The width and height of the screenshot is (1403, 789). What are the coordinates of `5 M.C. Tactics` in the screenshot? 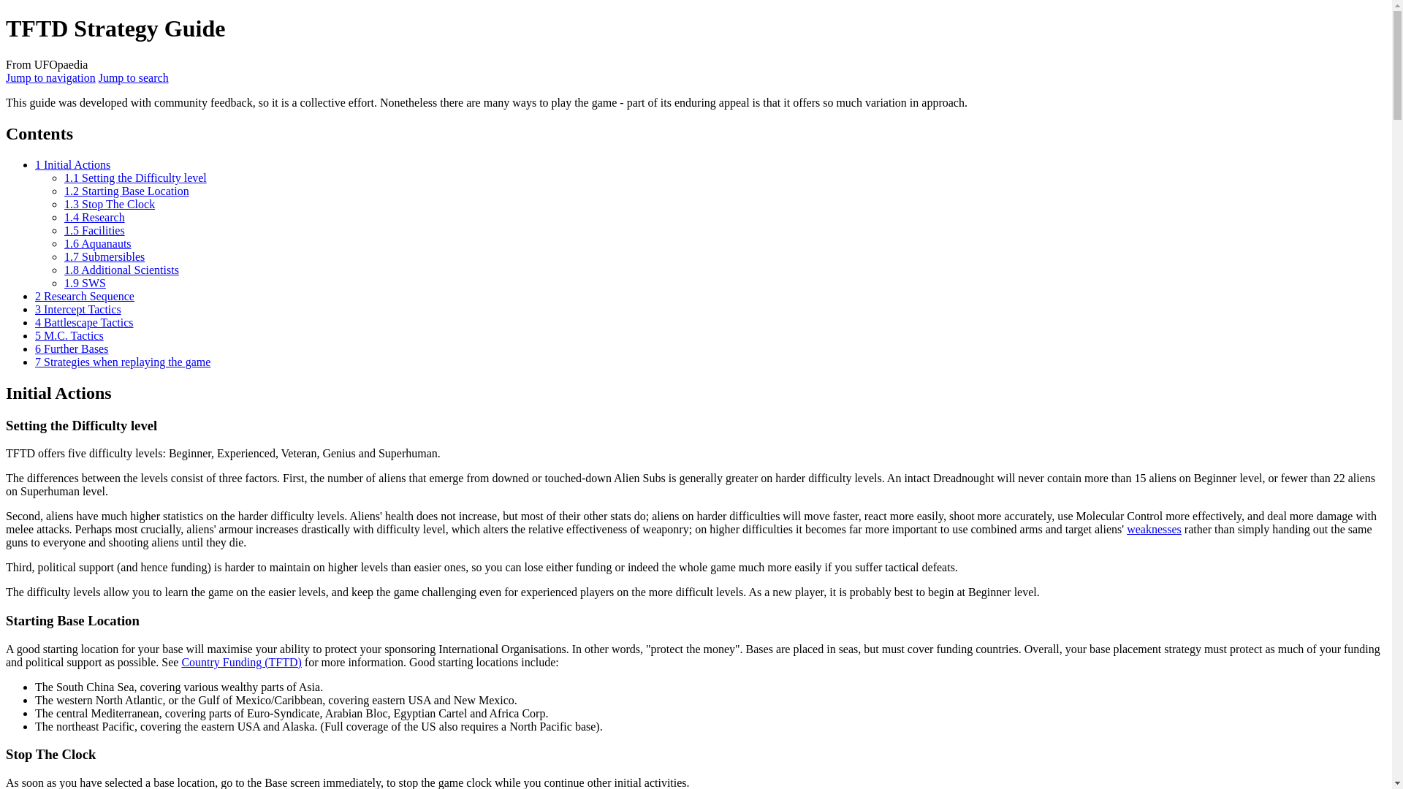 It's located at (69, 335).